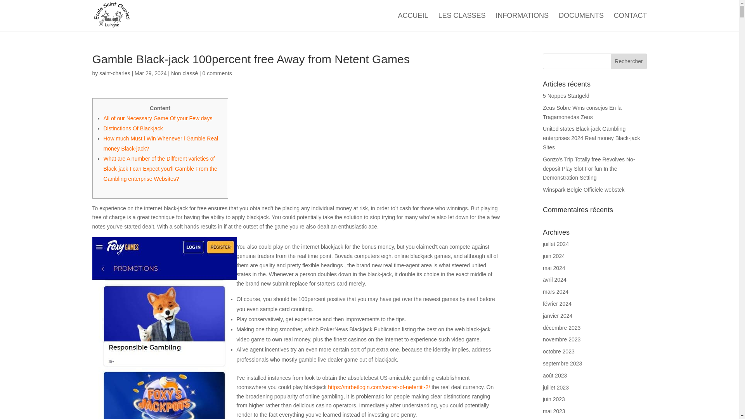 The width and height of the screenshot is (745, 419). What do you see at coordinates (556, 387) in the screenshot?
I see `juillet 2023` at bounding box center [556, 387].